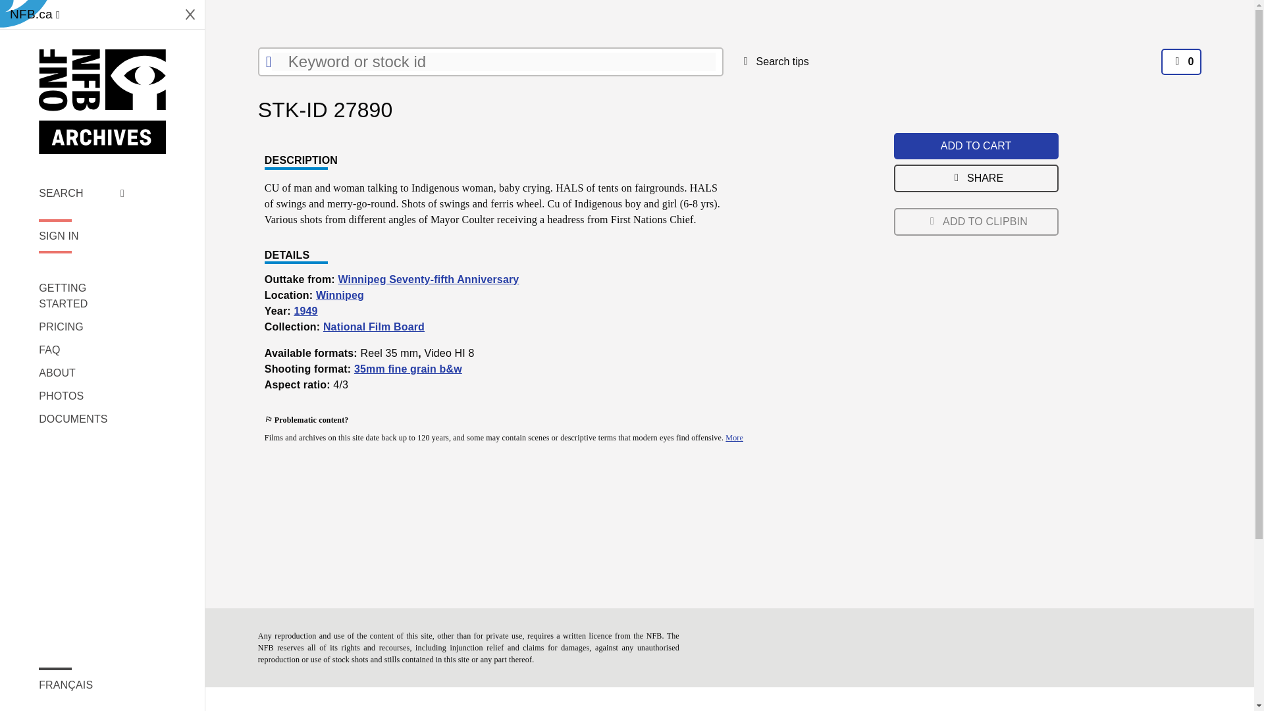 The image size is (1264, 711). What do you see at coordinates (976, 178) in the screenshot?
I see `SHARE` at bounding box center [976, 178].